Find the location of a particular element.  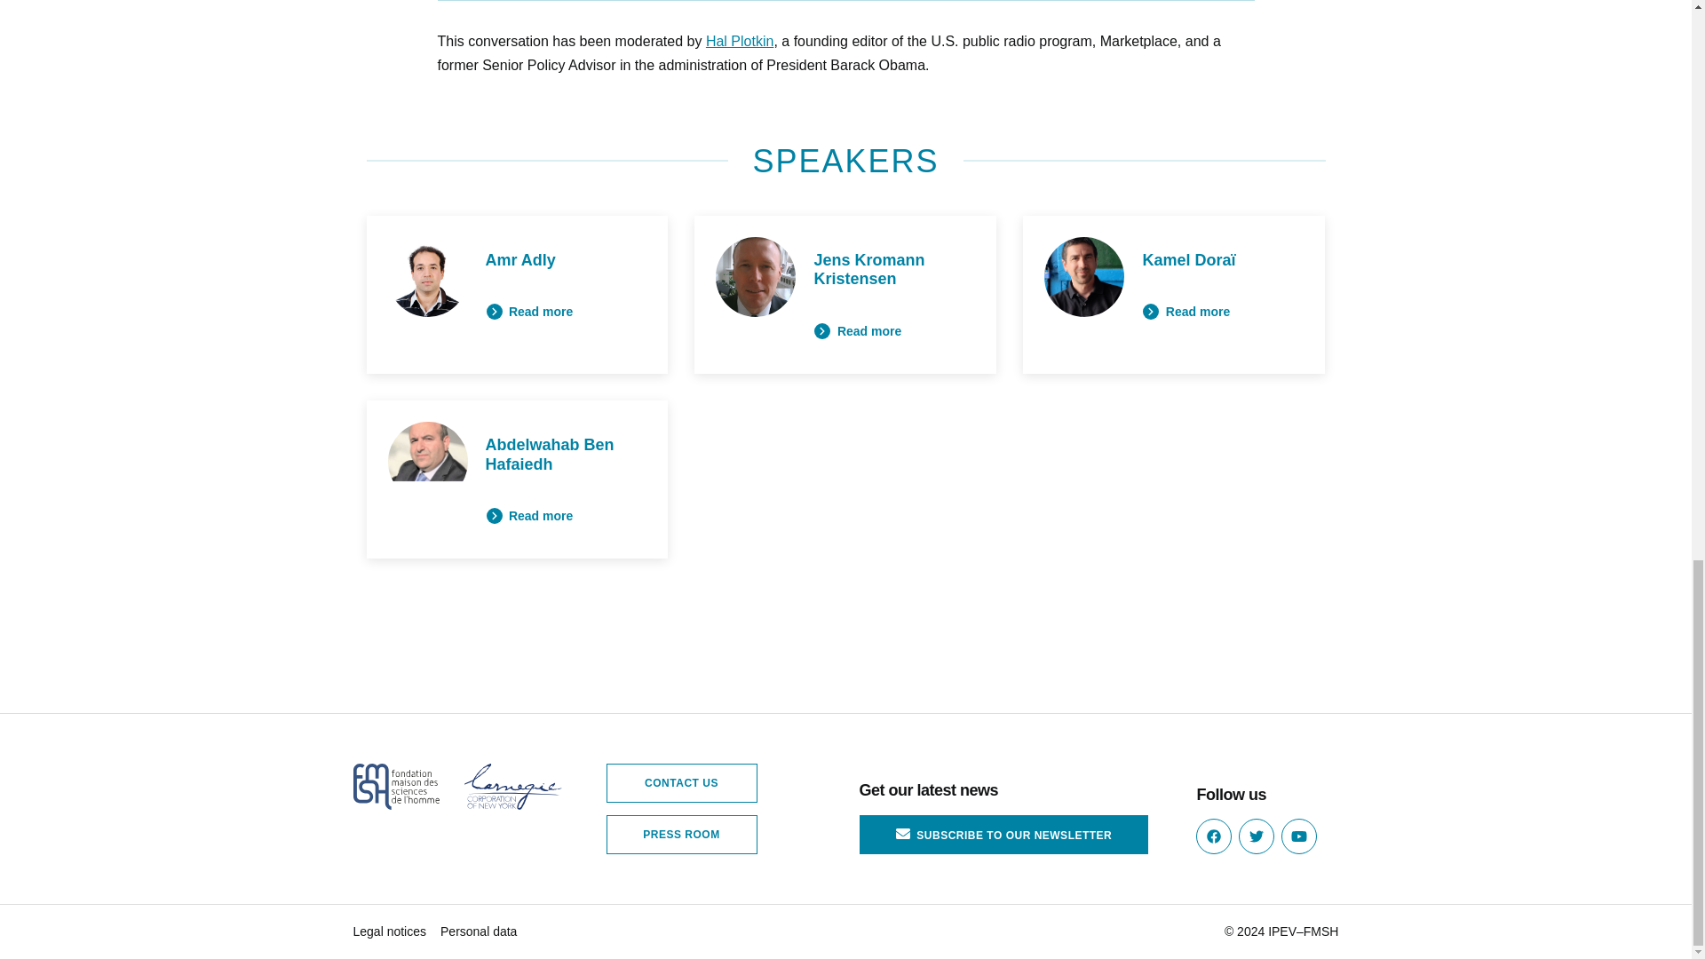

Youtube is located at coordinates (1298, 836).